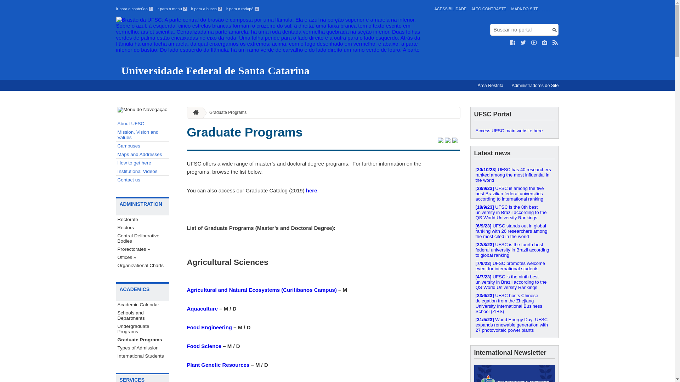 The height and width of the screenshot is (382, 680). What do you see at coordinates (143, 219) in the screenshot?
I see `Rectorate` at bounding box center [143, 219].